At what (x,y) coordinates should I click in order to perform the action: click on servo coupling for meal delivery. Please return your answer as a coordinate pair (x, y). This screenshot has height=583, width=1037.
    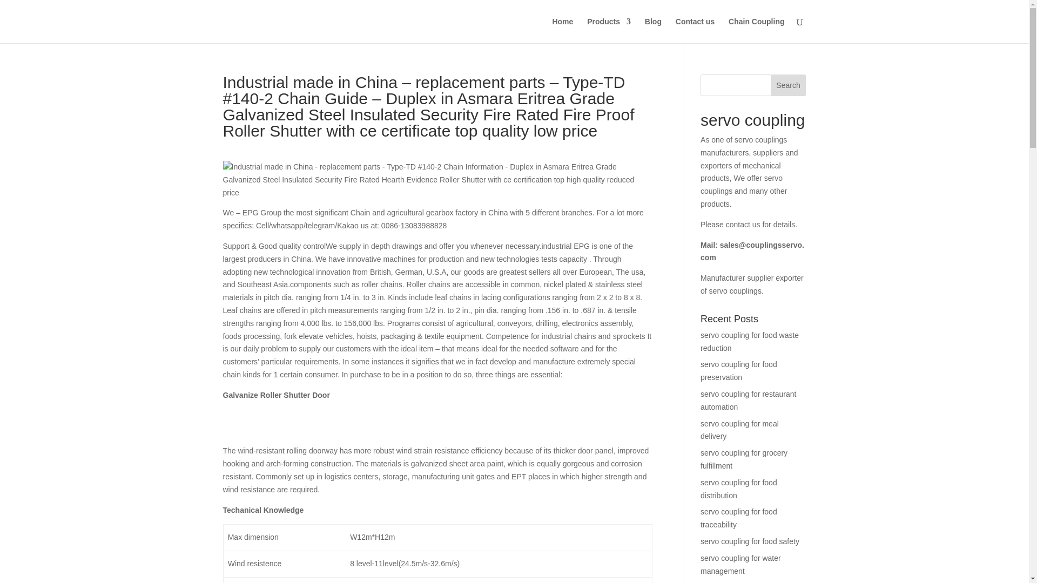
    Looking at the image, I should click on (739, 430).